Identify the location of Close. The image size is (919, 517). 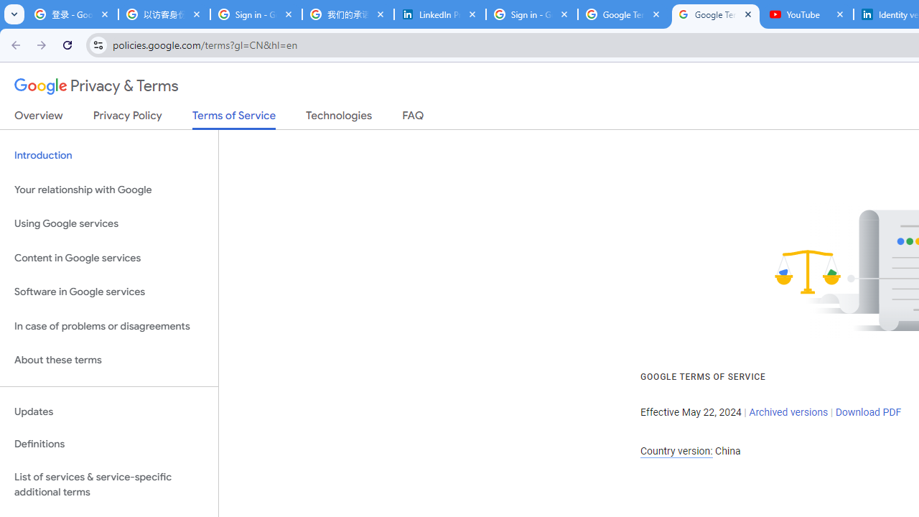
(840, 14).